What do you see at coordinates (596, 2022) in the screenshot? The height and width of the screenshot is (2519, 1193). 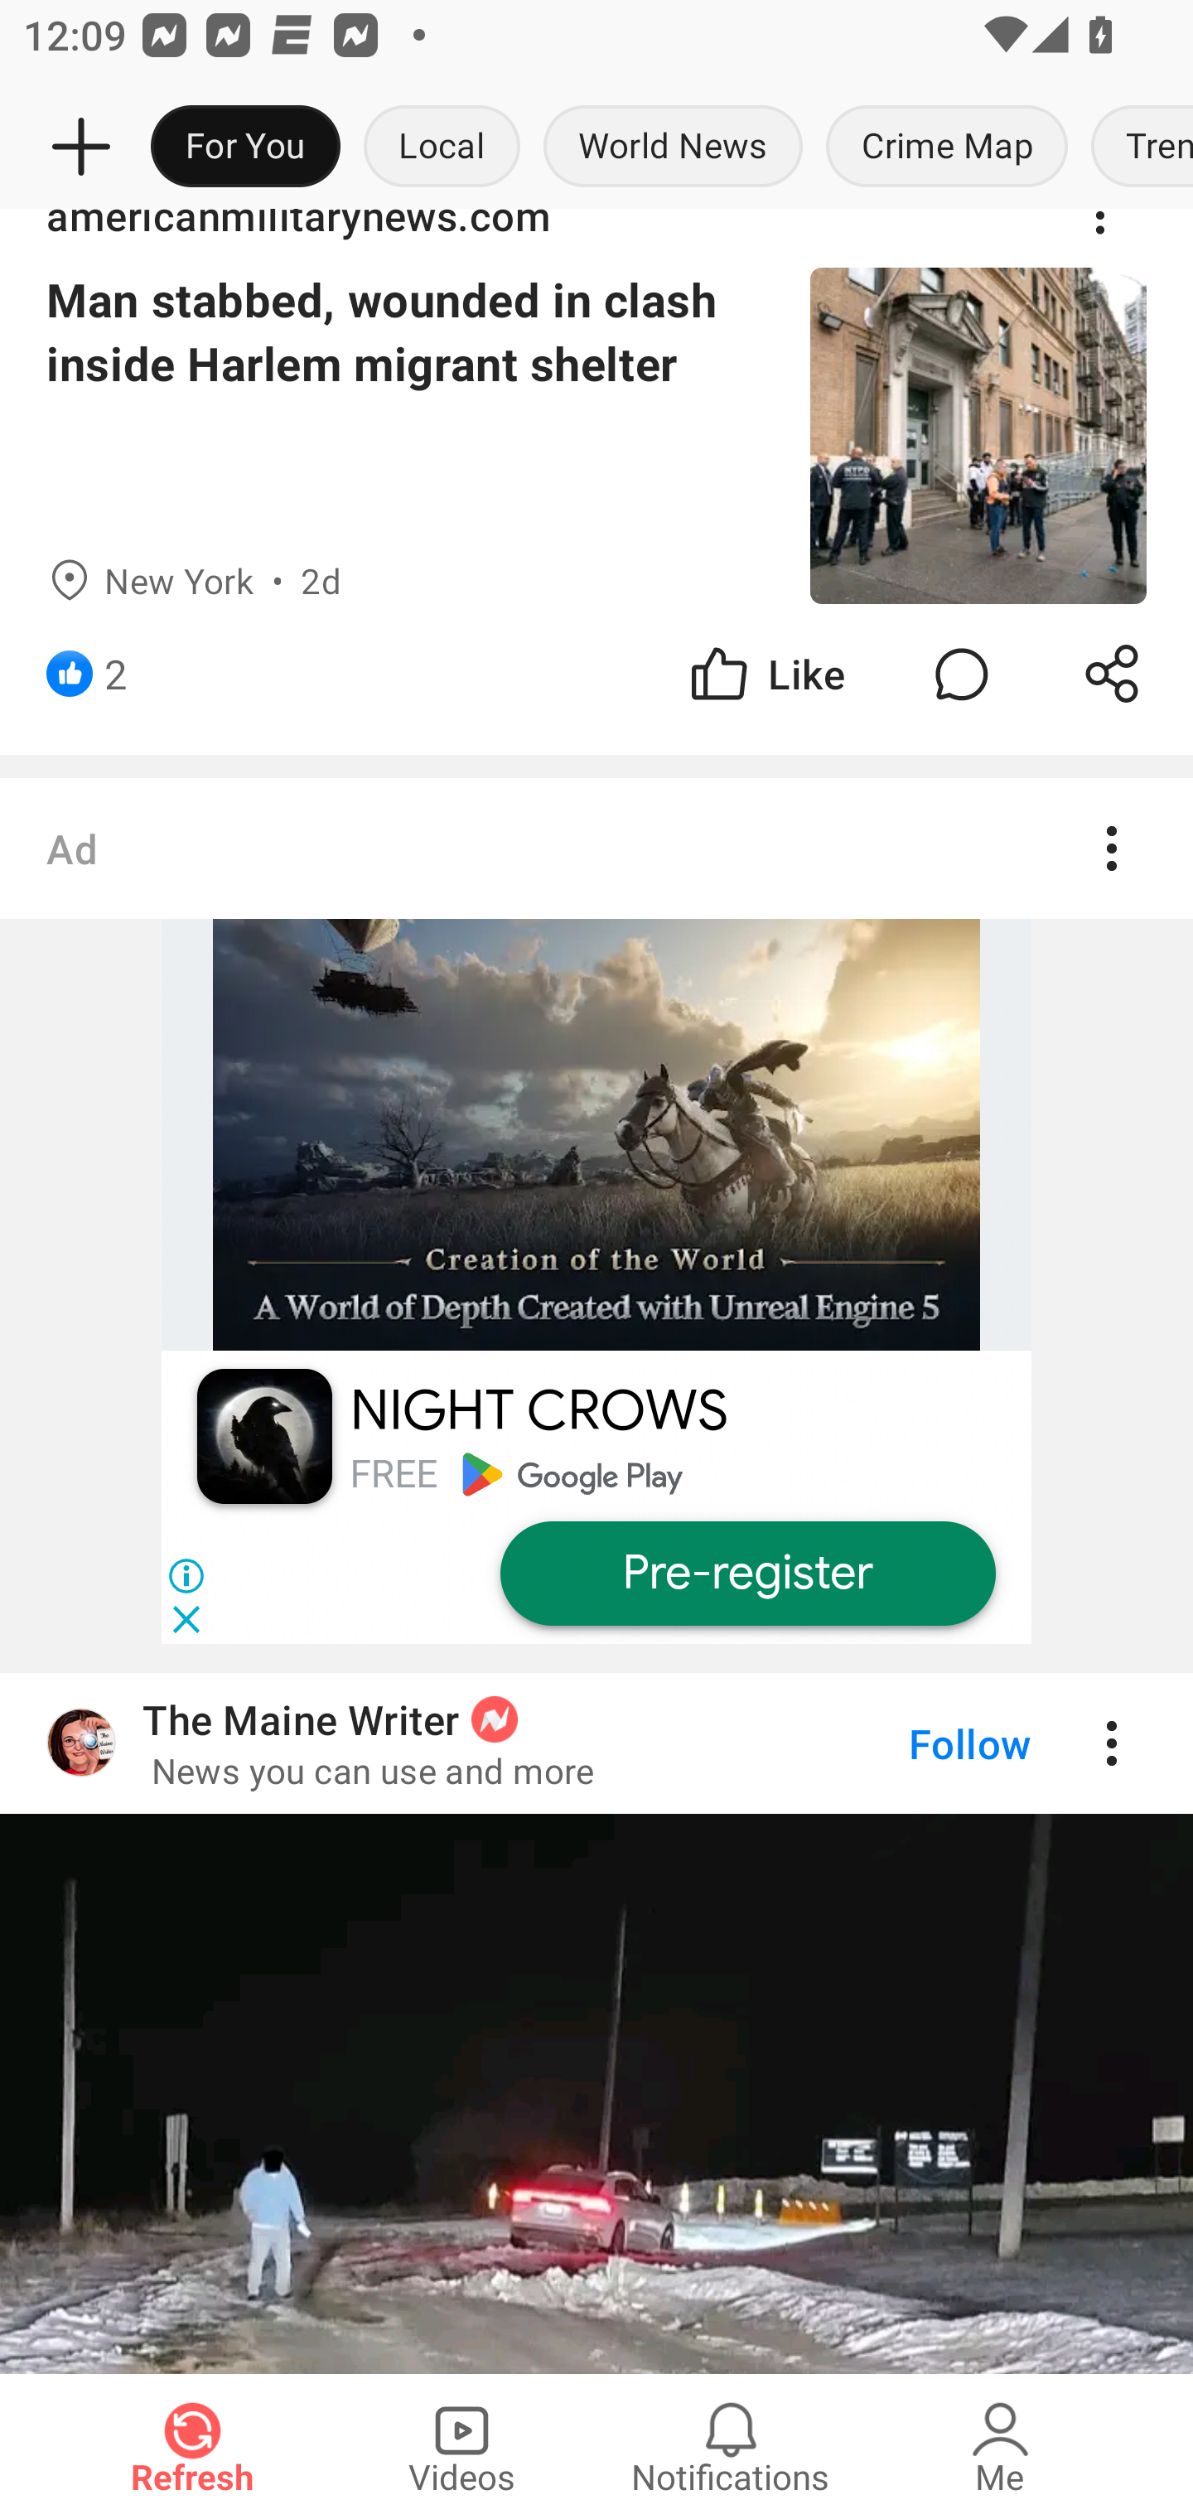 I see `The Maine Writer  News you can use and more Follow` at bounding box center [596, 2022].